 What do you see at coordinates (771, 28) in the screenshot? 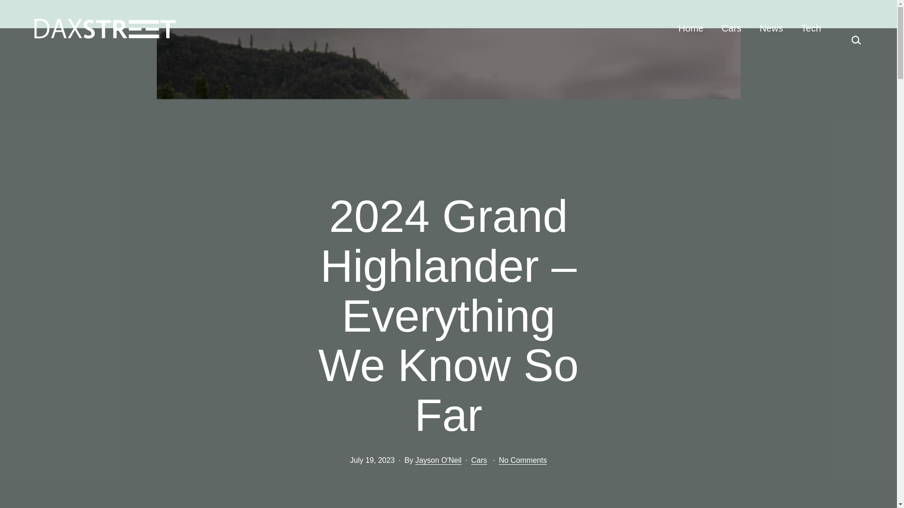
I see `News` at bounding box center [771, 28].